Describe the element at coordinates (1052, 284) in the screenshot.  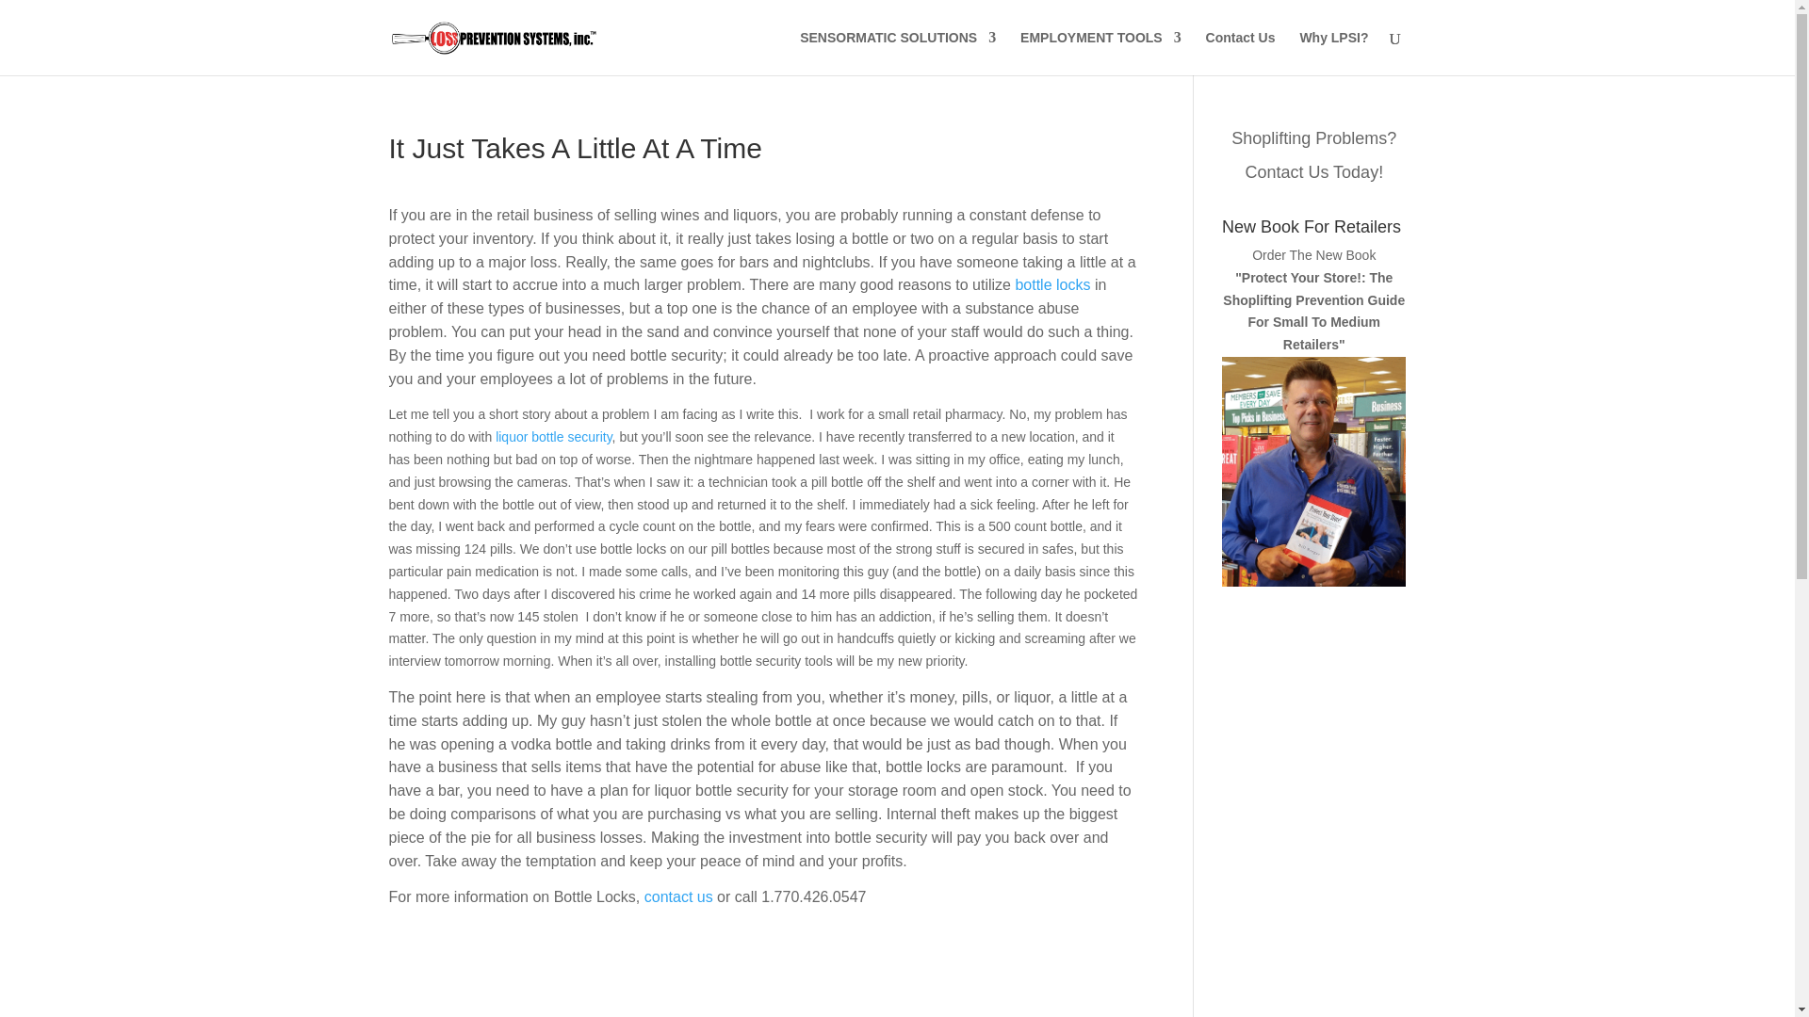
I see `bottle locks` at that location.